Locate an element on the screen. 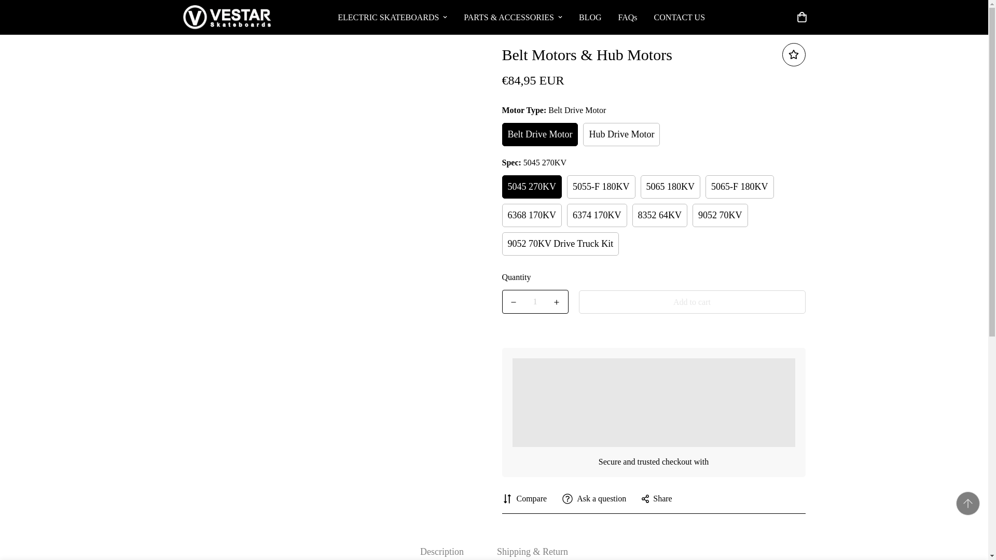  Vestar Skateboards is located at coordinates (226, 17).